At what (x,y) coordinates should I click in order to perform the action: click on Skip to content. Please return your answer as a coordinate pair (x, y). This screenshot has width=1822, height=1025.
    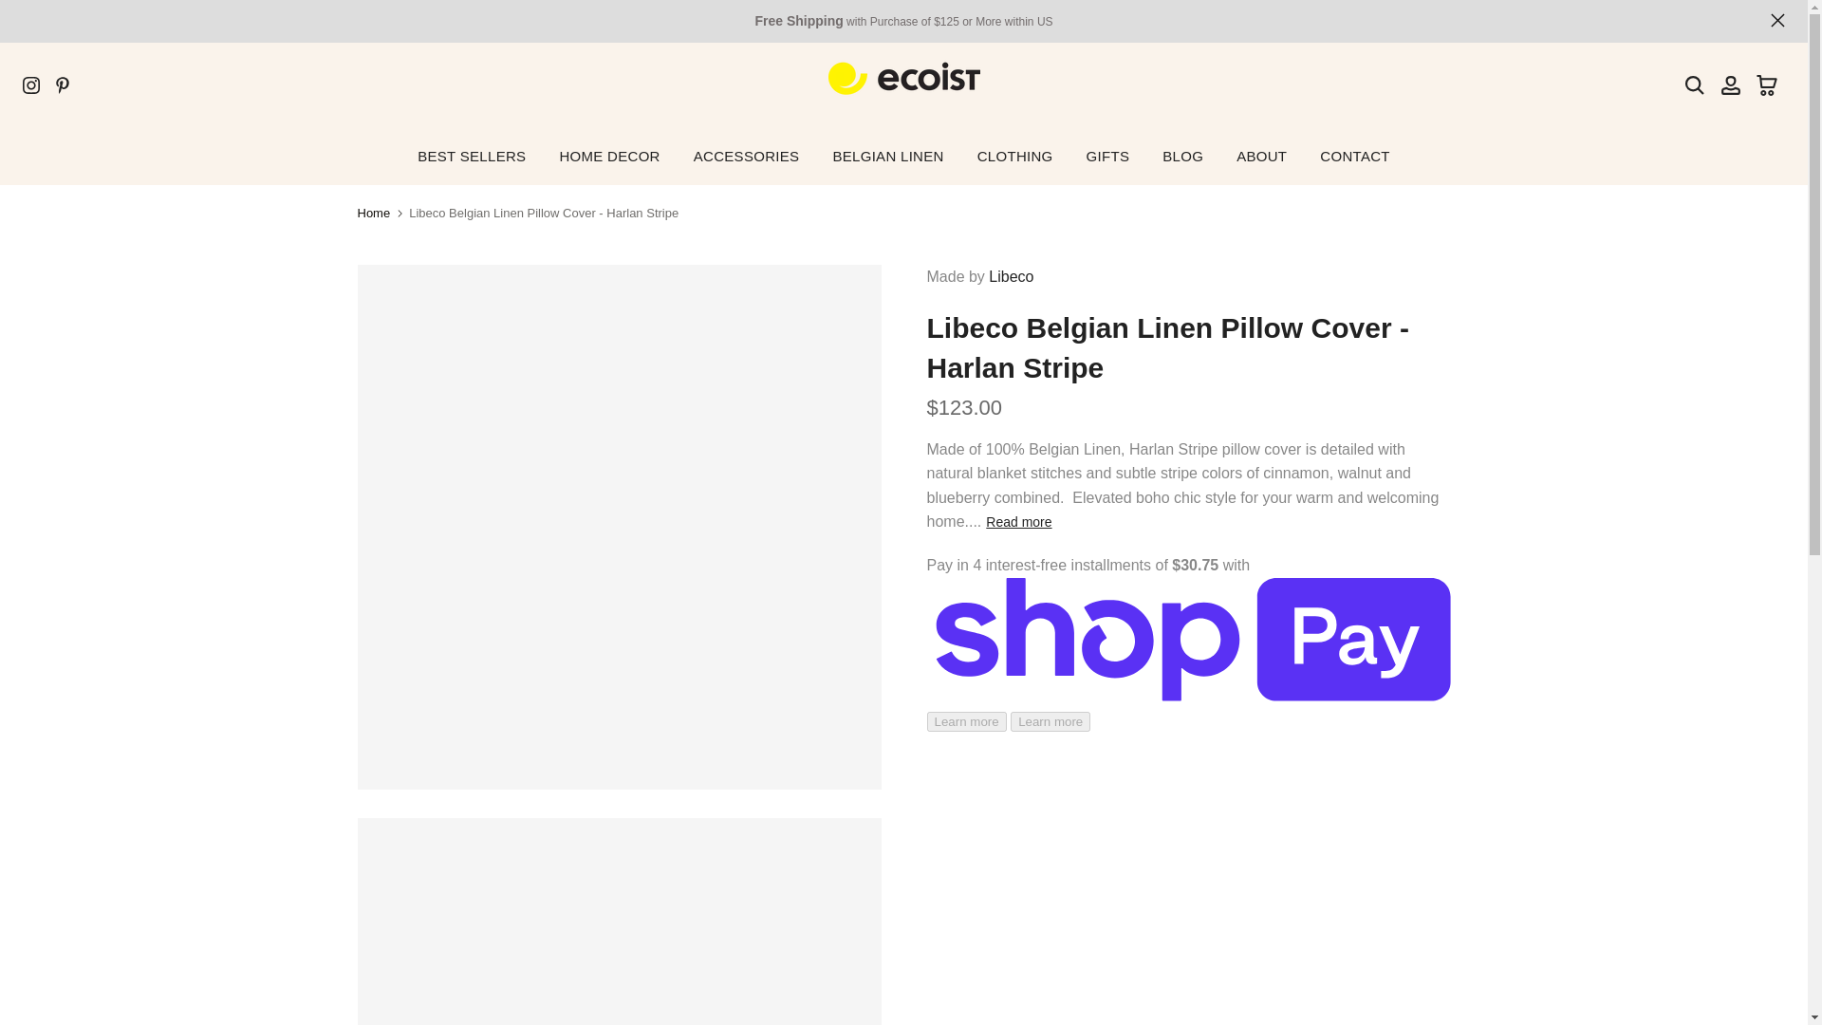
    Looking at the image, I should click on (13, 9).